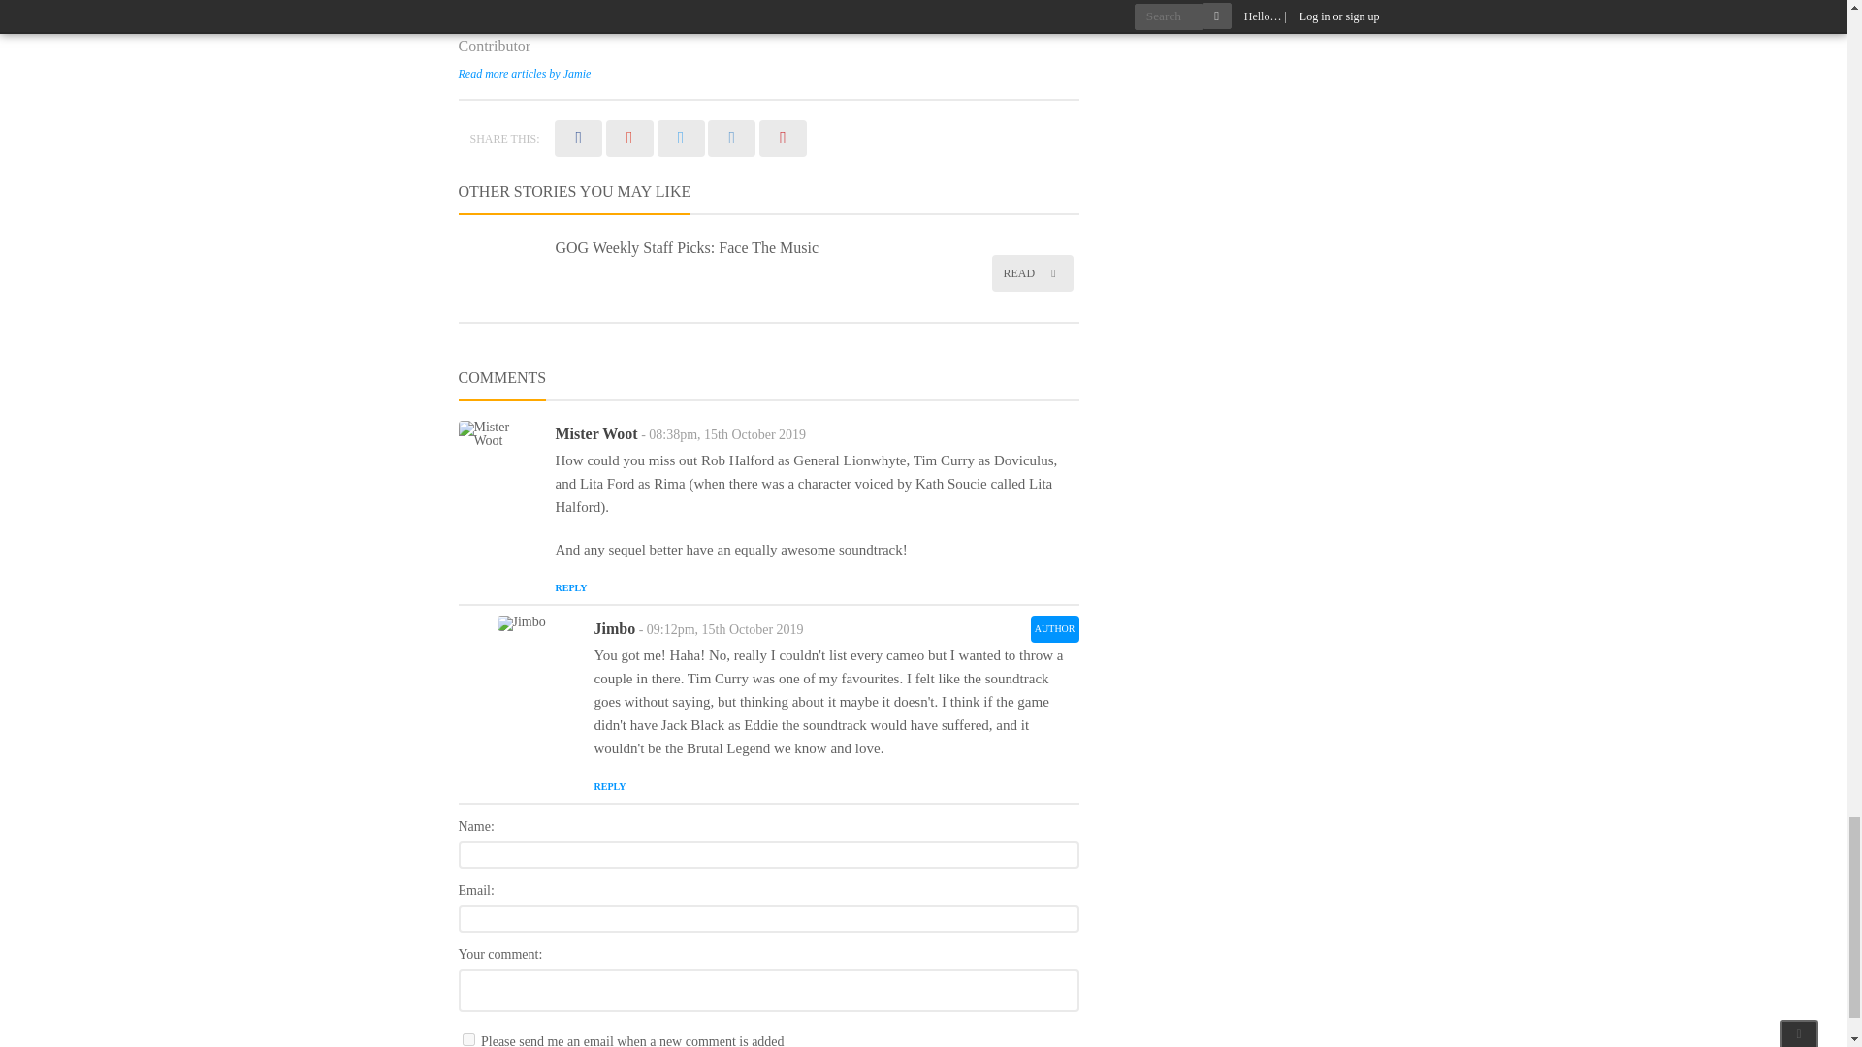 Image resolution: width=1862 pixels, height=1047 pixels. I want to click on Read more articles by Jamie, so click(524, 74).